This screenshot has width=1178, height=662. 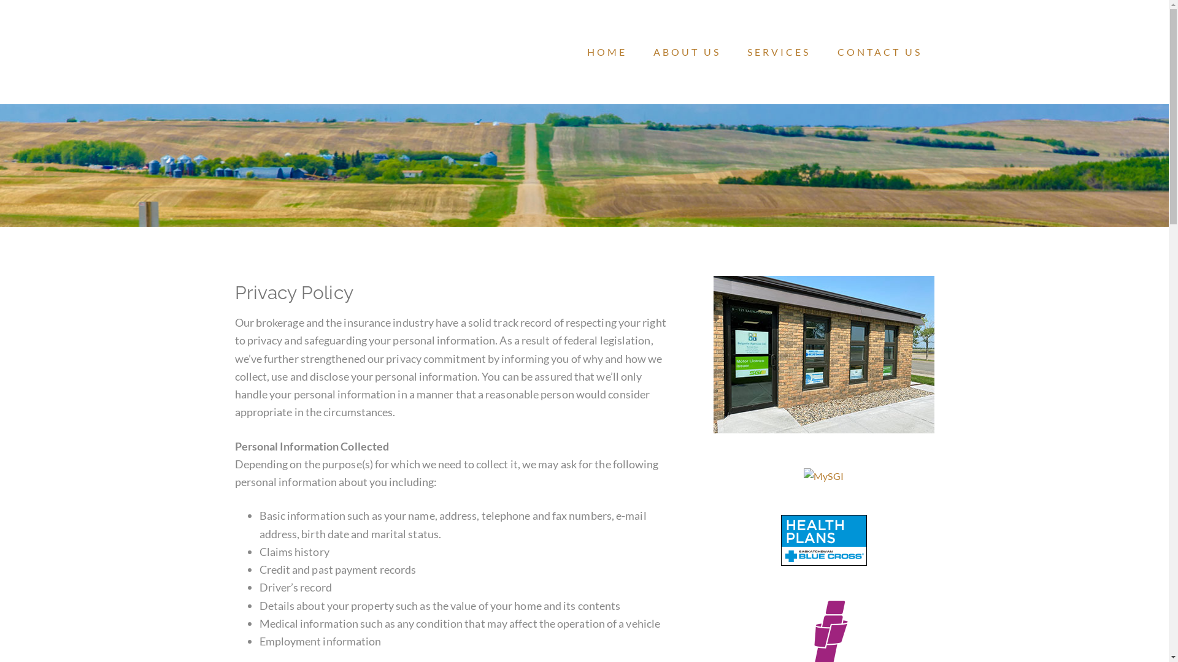 I want to click on HOME, so click(x=607, y=52).